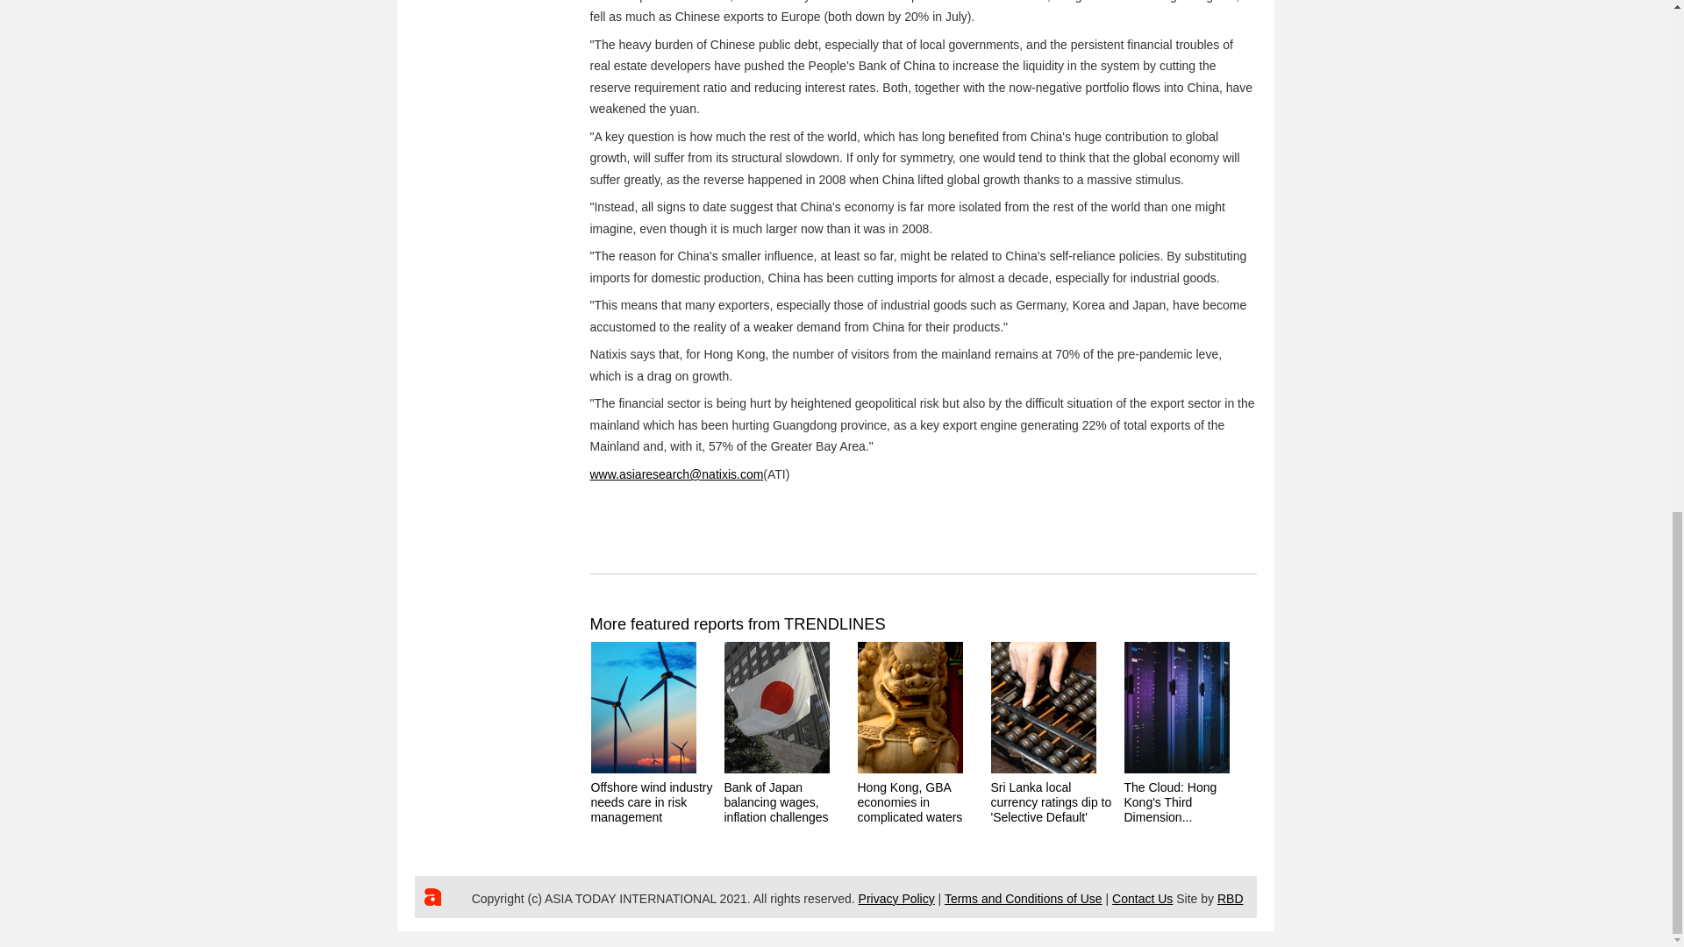 Image resolution: width=1684 pixels, height=947 pixels. I want to click on Terms and Conditions of Use, so click(1024, 898).